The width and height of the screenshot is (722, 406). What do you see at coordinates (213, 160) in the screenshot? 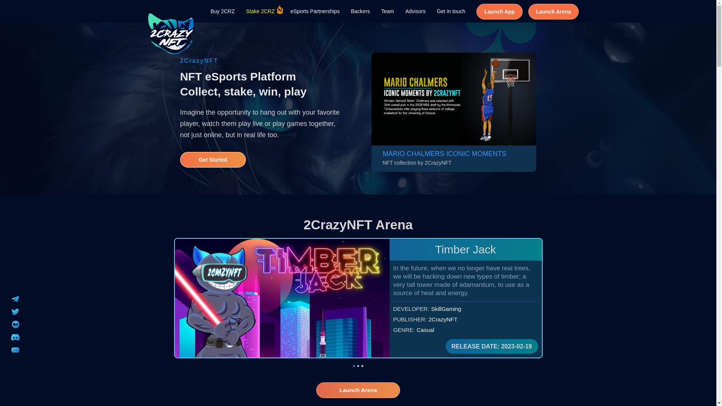
I see `Get Started` at bounding box center [213, 160].